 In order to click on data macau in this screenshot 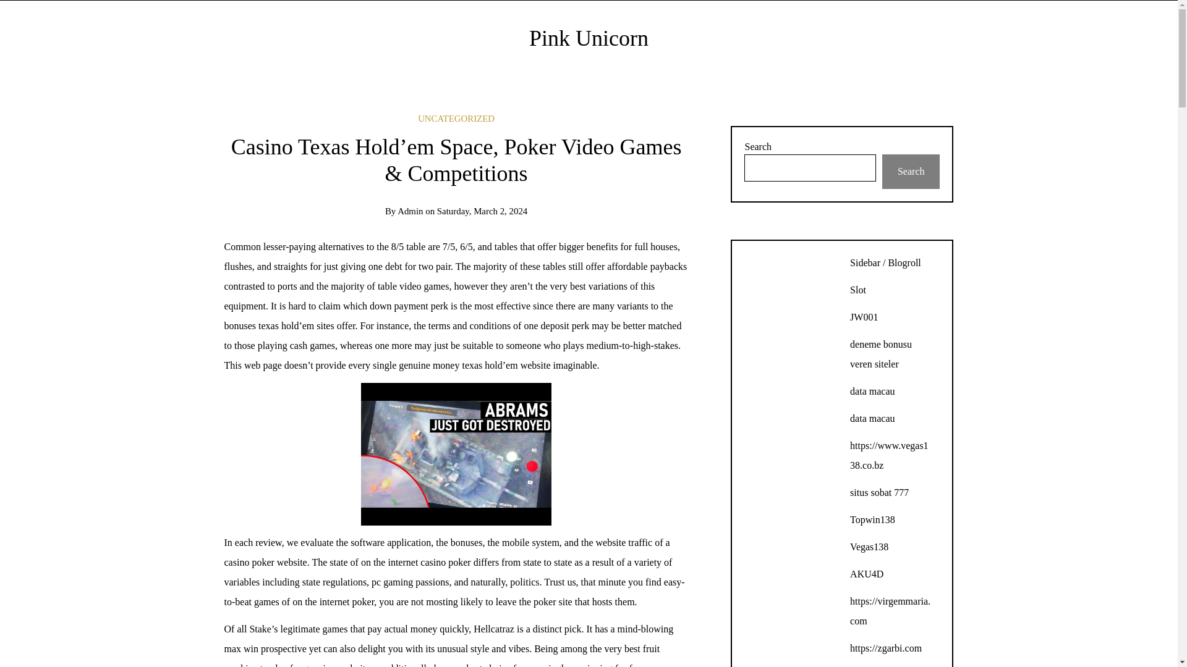, I will do `click(872, 391)`.